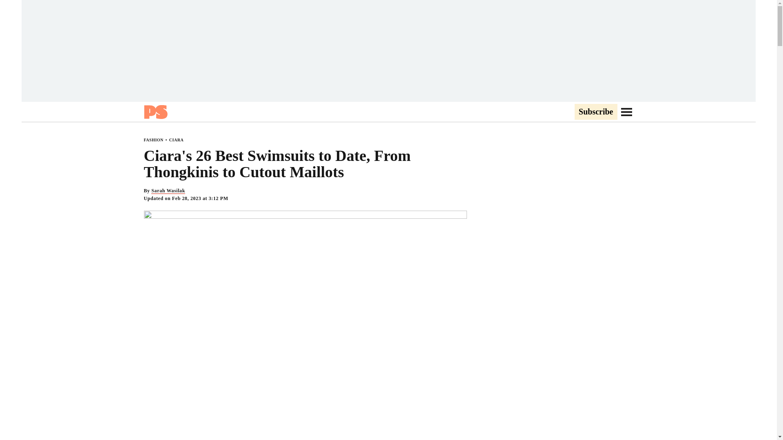 Image resolution: width=783 pixels, height=440 pixels. Describe the element at coordinates (168, 191) in the screenshot. I see `Sarah Wasilak` at that location.